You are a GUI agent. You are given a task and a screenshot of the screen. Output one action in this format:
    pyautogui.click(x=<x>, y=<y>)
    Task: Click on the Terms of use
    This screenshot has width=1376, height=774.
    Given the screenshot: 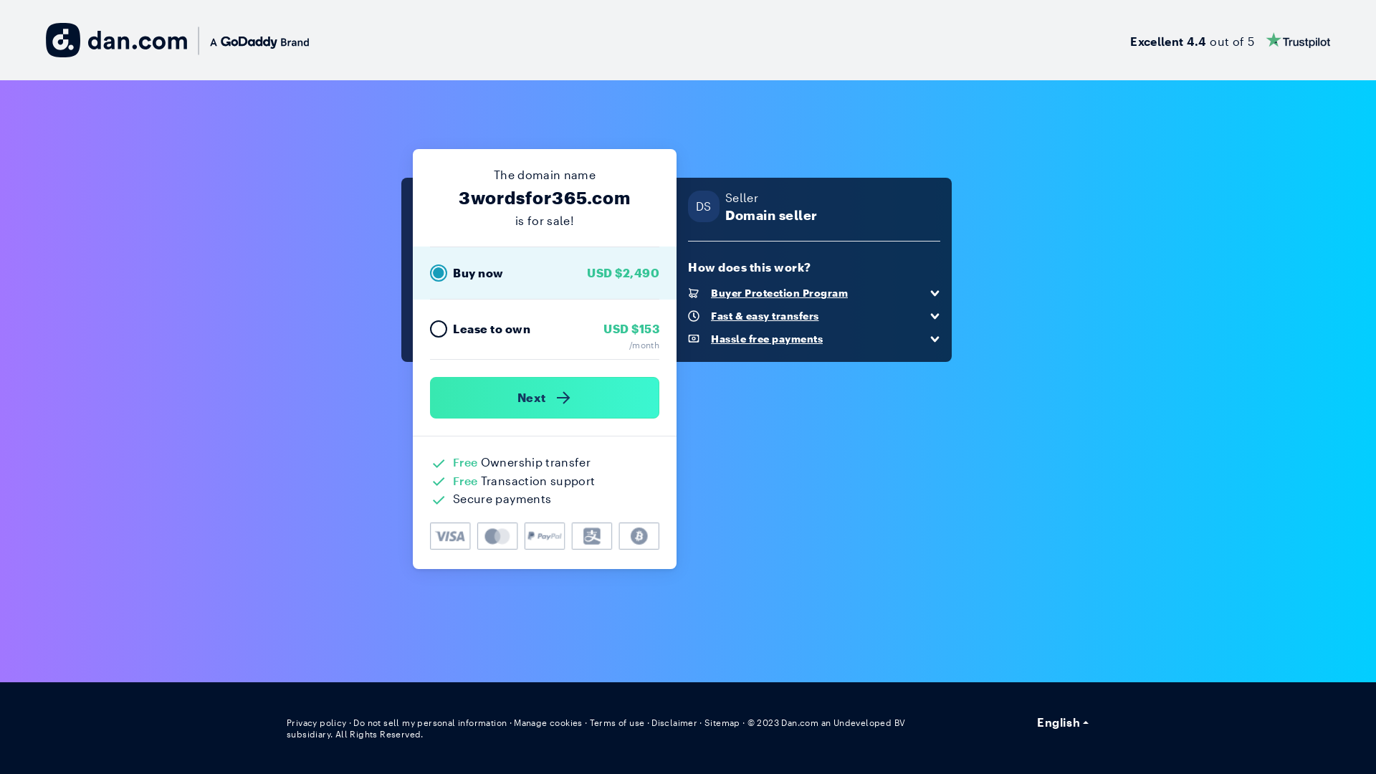 What is the action you would take?
    pyautogui.click(x=618, y=722)
    